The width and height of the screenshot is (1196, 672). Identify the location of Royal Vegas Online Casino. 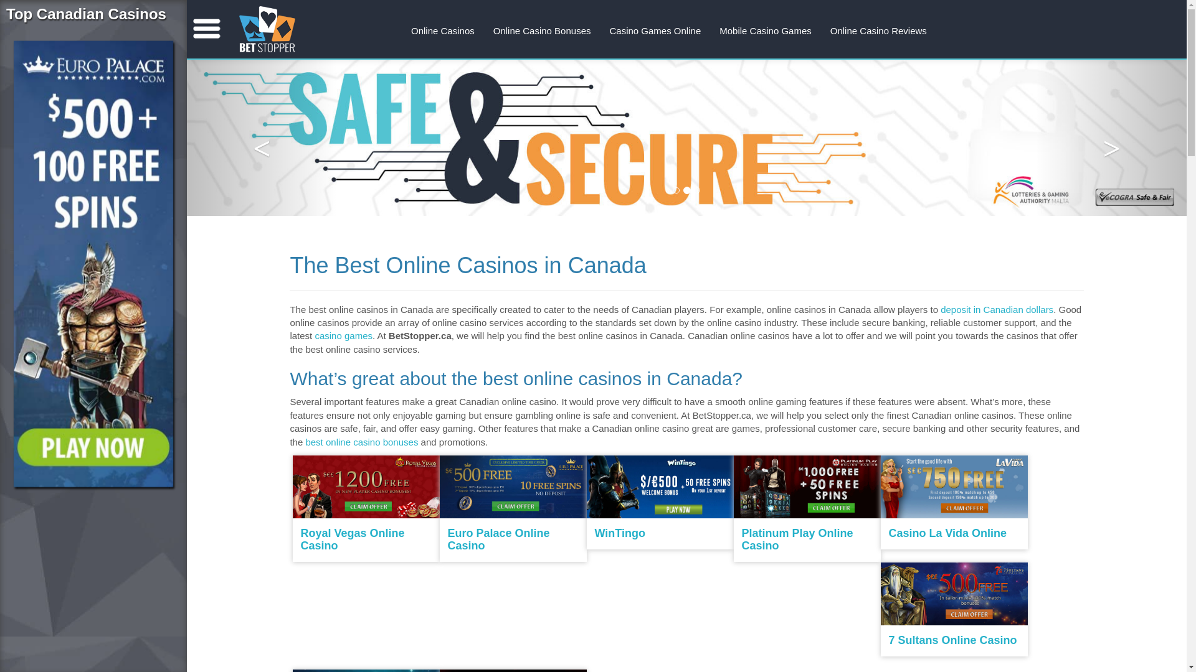
(353, 539).